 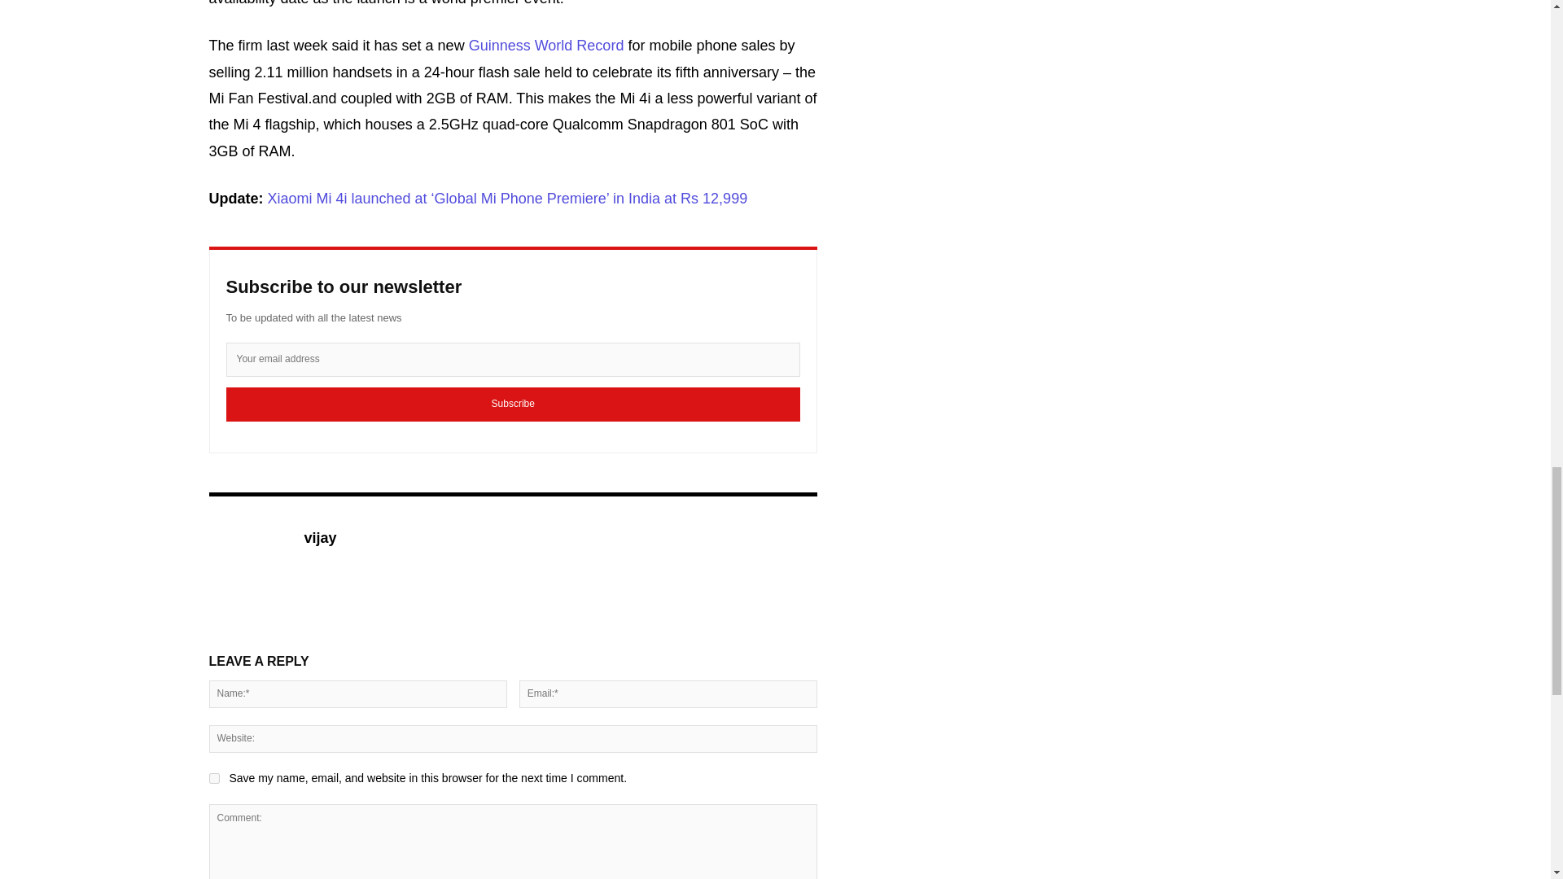 I want to click on vijay, so click(x=247, y=562).